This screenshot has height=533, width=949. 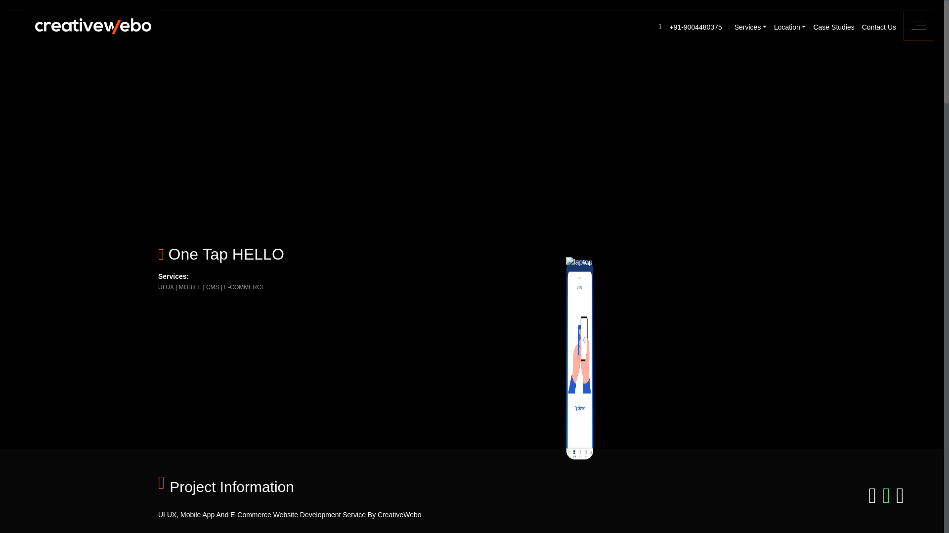 What do you see at coordinates (786, 27) in the screenshot?
I see `Location` at bounding box center [786, 27].